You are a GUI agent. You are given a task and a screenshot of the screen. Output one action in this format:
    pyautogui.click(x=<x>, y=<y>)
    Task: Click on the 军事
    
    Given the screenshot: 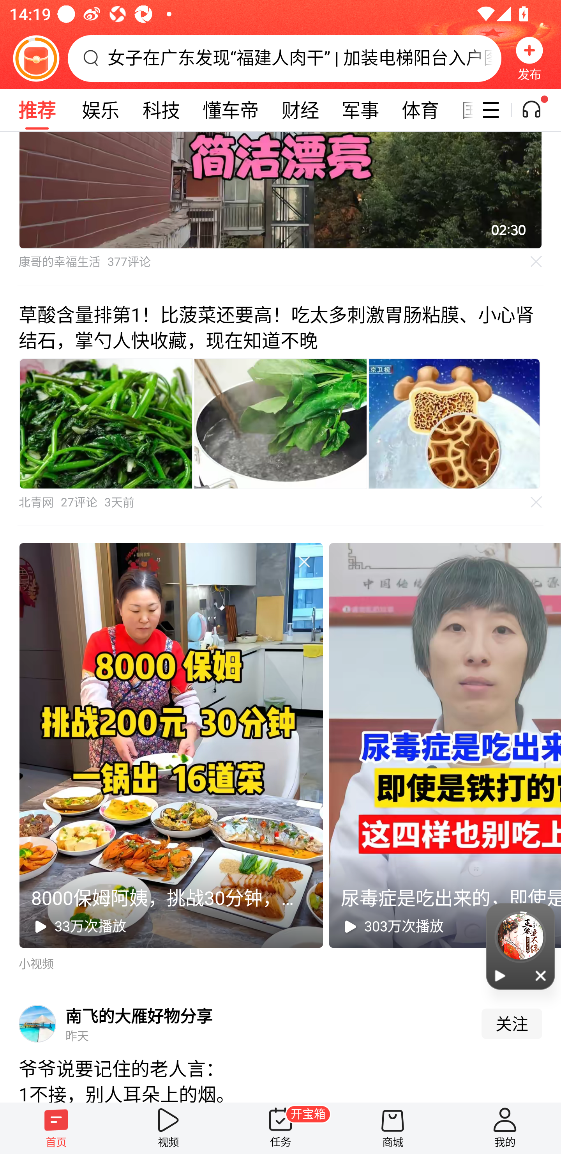 What is the action you would take?
    pyautogui.click(x=361, y=110)
    